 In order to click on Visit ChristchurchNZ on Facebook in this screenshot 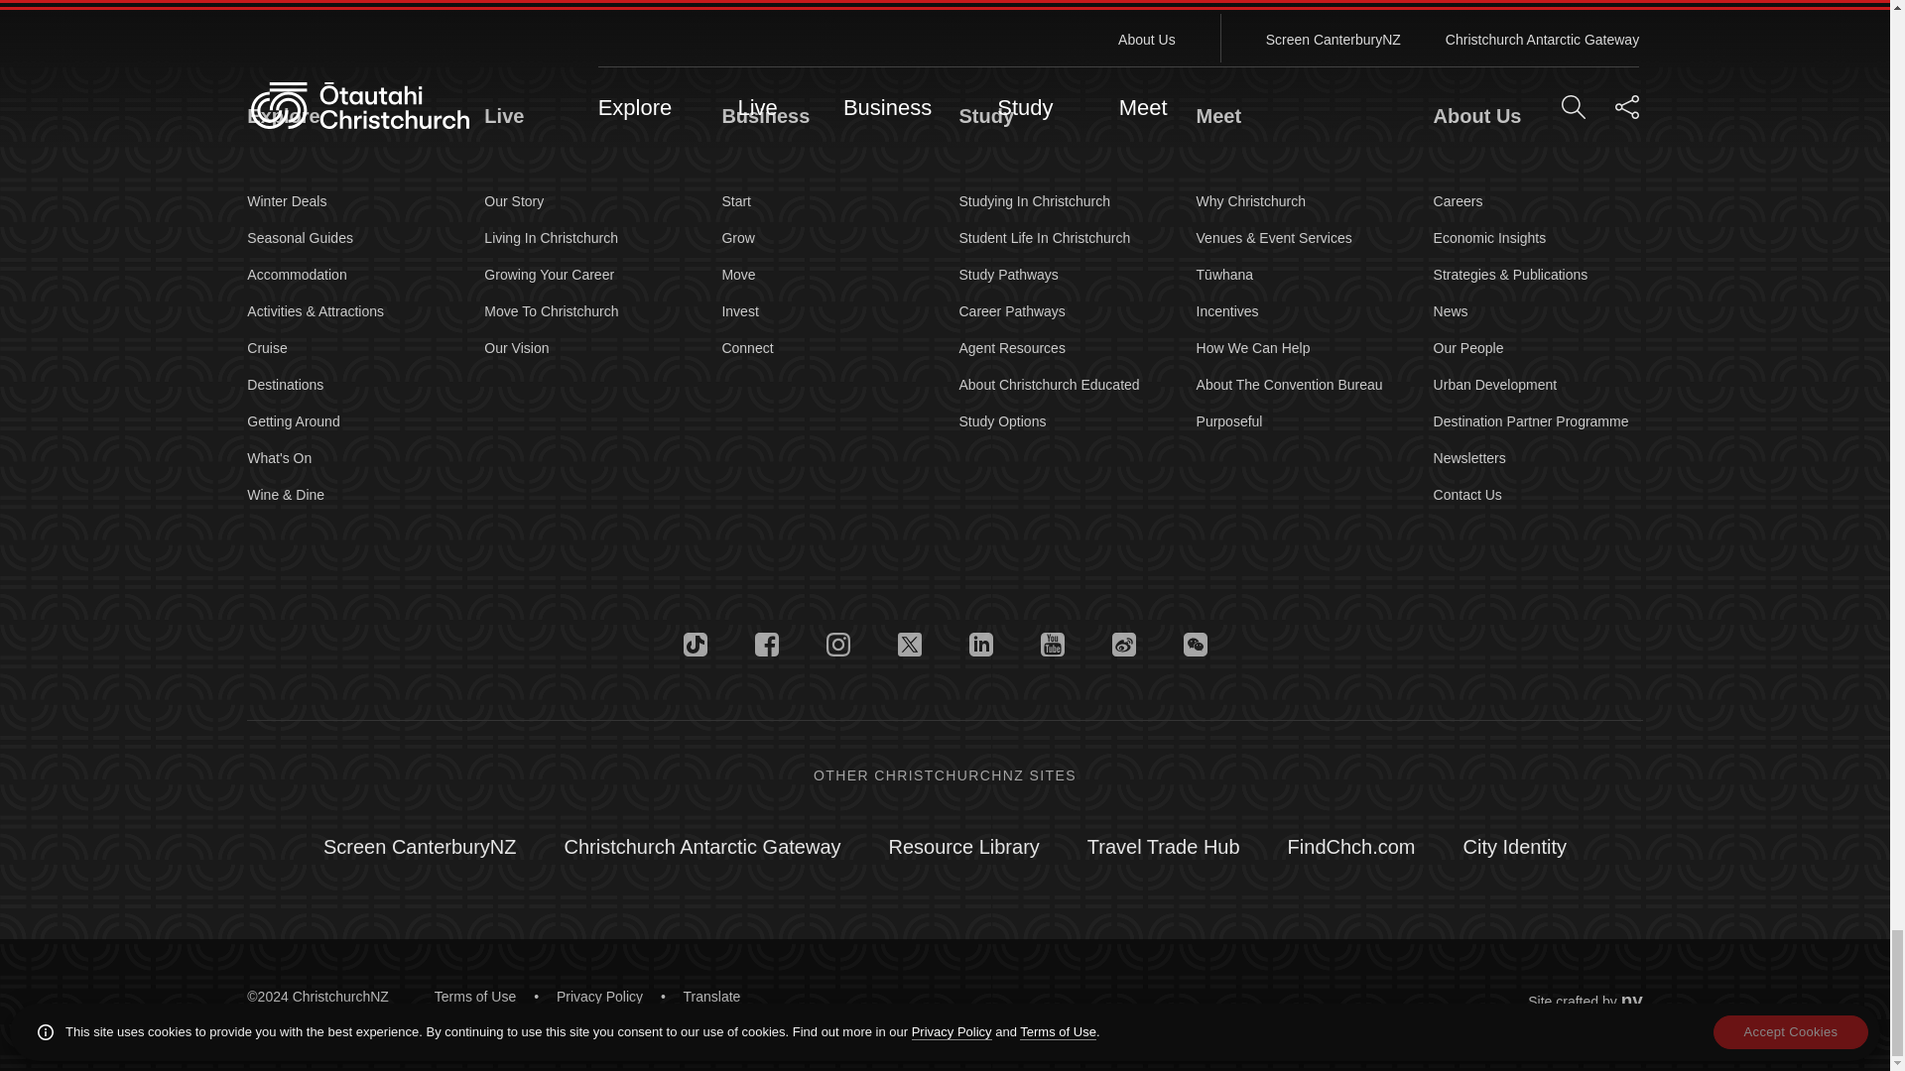, I will do `click(766, 645)`.